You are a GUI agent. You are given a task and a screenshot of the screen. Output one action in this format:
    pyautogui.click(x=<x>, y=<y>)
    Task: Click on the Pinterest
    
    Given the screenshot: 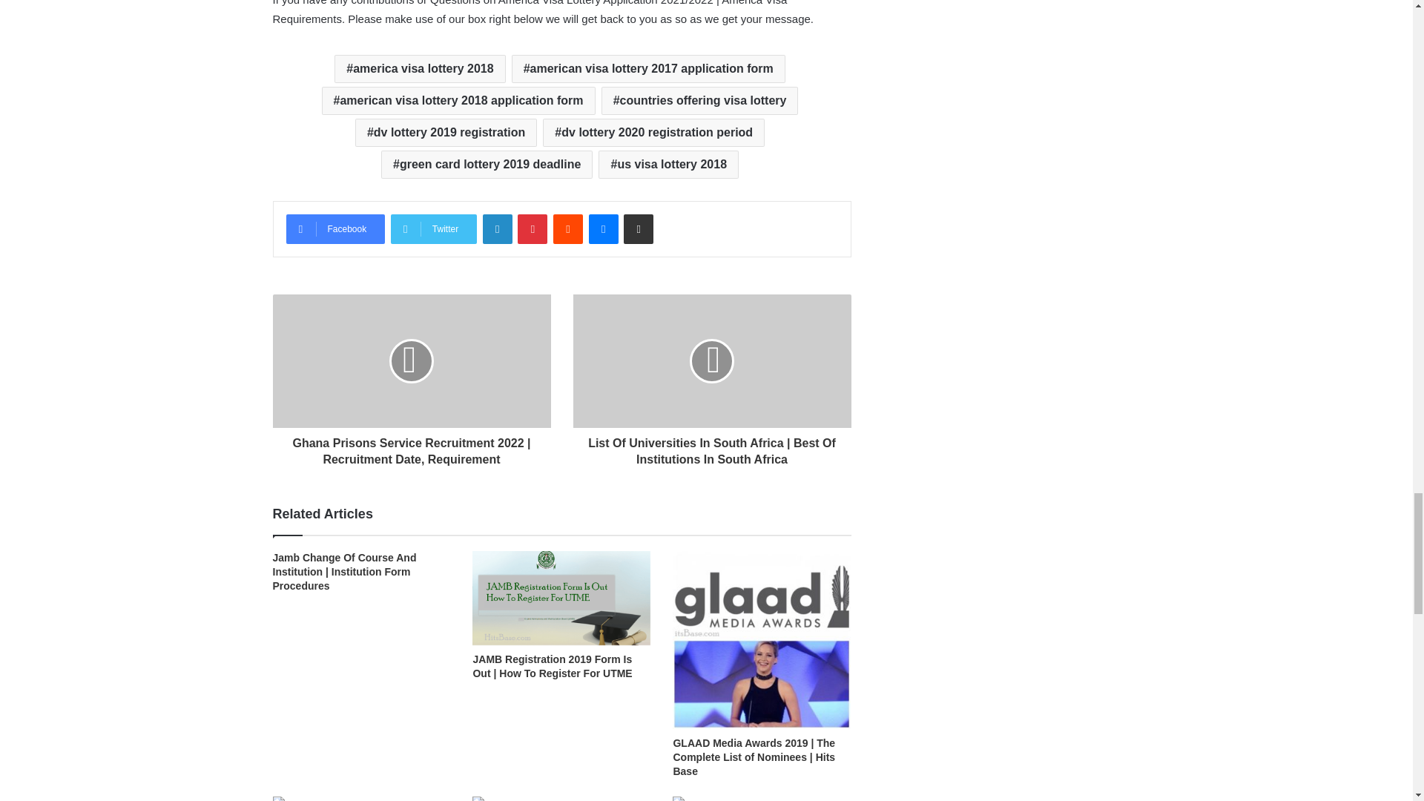 What is the action you would take?
    pyautogui.click(x=533, y=229)
    